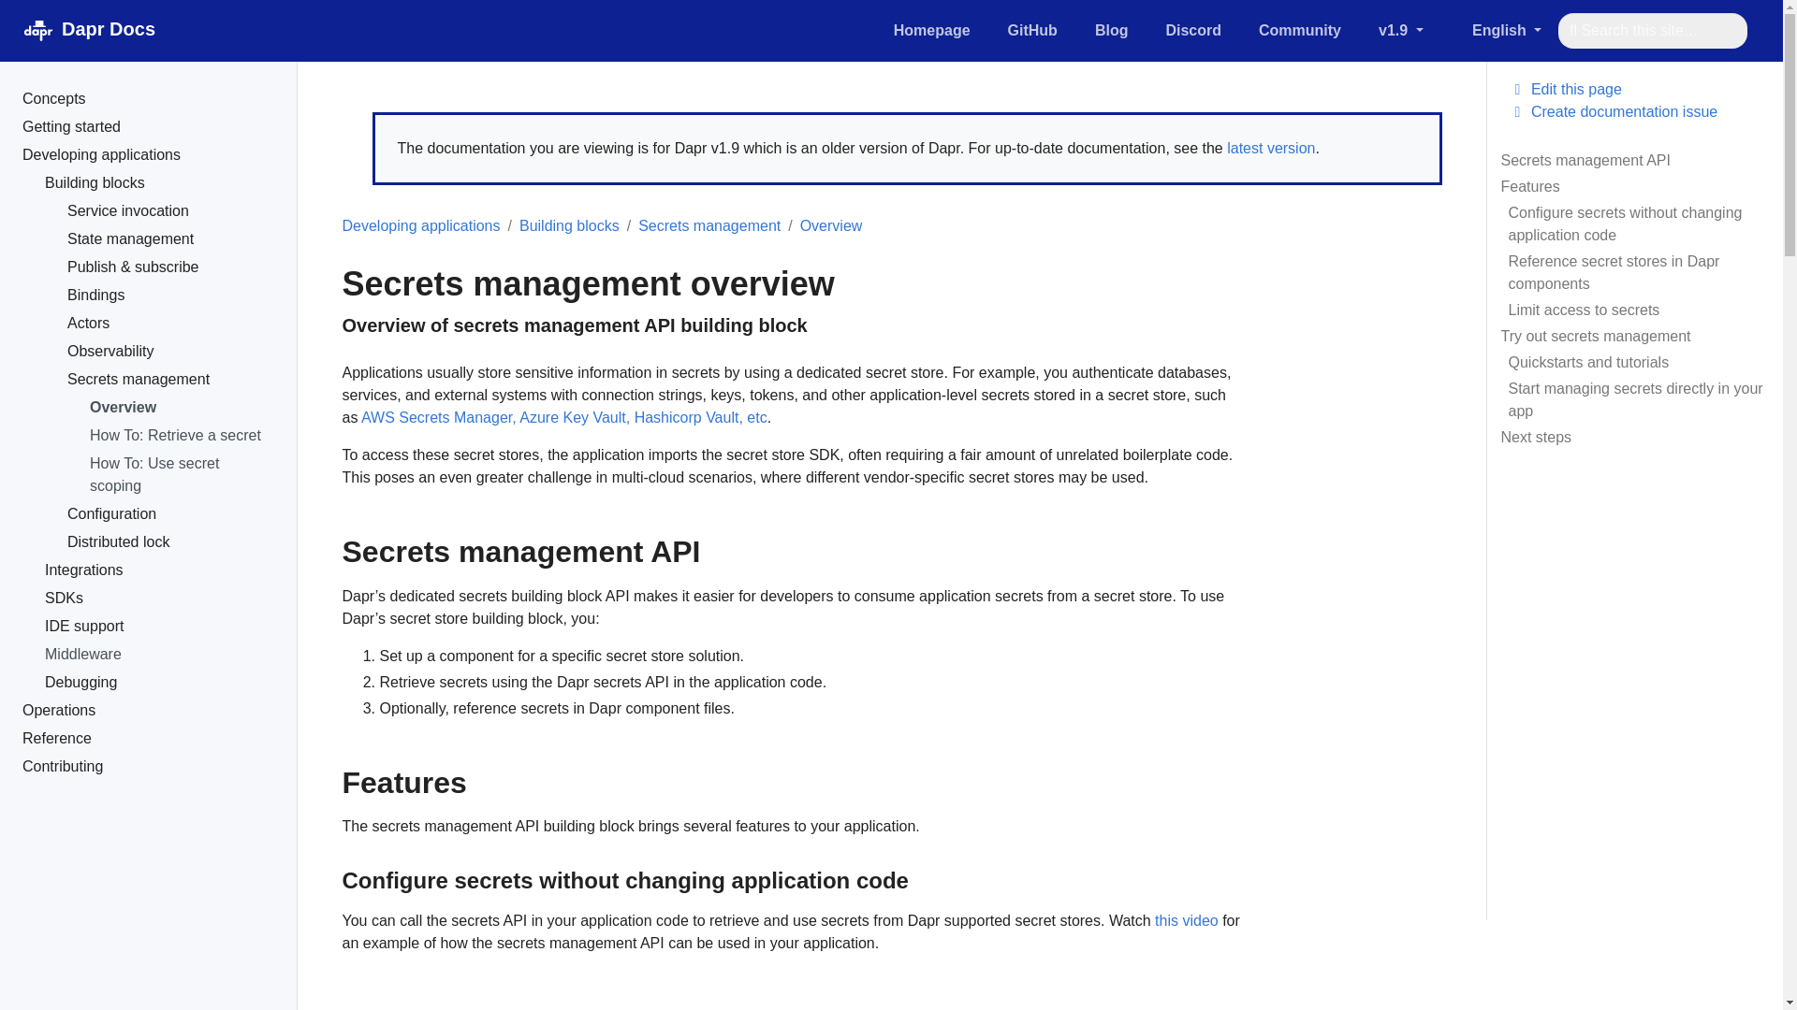 The height and width of the screenshot is (1010, 1797). Describe the element at coordinates (38, 30) in the screenshot. I see `white on darkCreated with Sketch.` at that location.